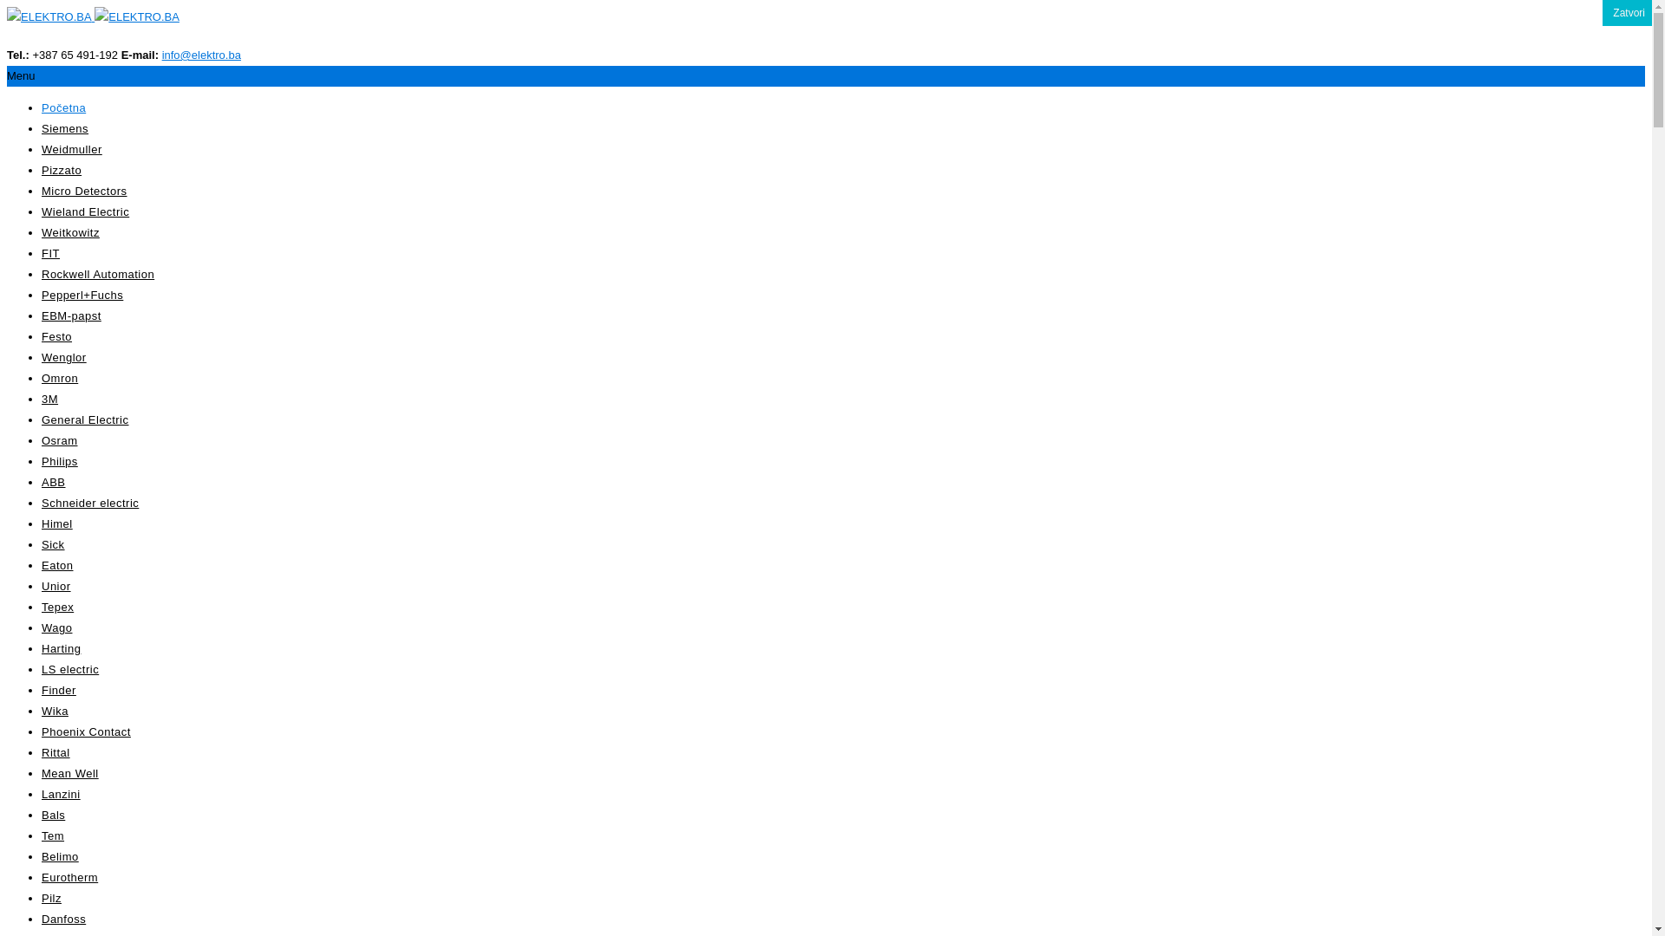 The image size is (1665, 936). Describe the element at coordinates (1627, 13) in the screenshot. I see `CLOSE` at that location.